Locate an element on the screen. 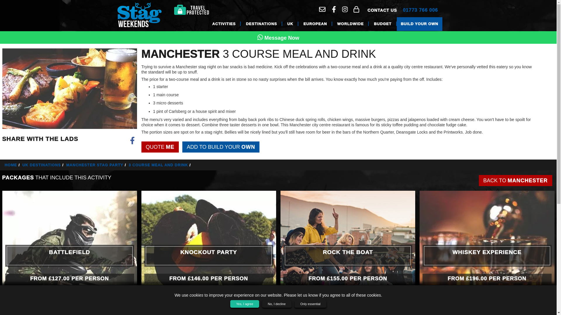 This screenshot has height=315, width=561. BUDGET is located at coordinates (382, 24).